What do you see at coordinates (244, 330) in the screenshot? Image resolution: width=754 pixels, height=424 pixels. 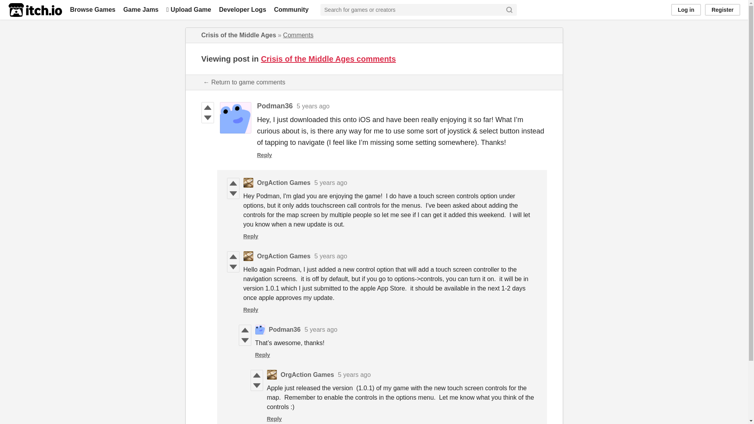 I see `Vote up` at bounding box center [244, 330].